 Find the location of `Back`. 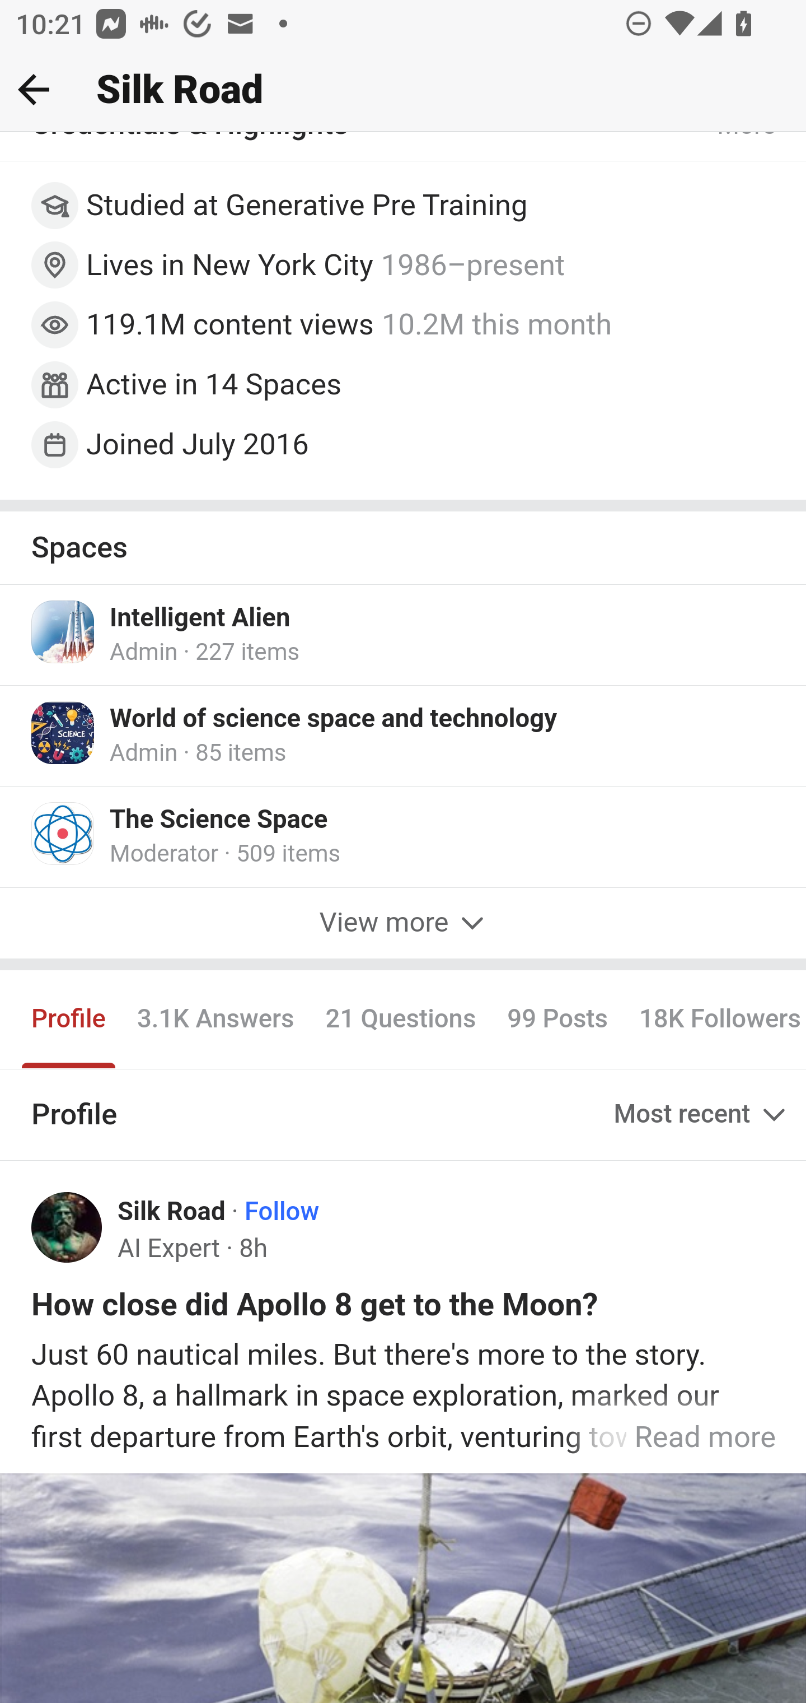

Back is located at coordinates (34, 89).